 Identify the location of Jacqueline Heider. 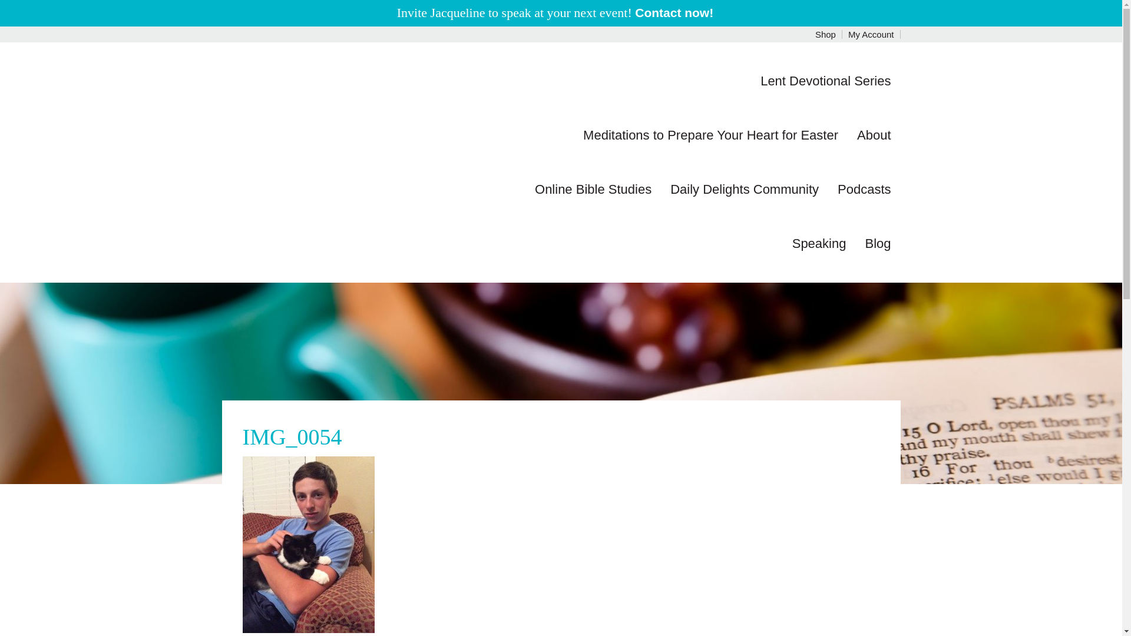
(351, 91).